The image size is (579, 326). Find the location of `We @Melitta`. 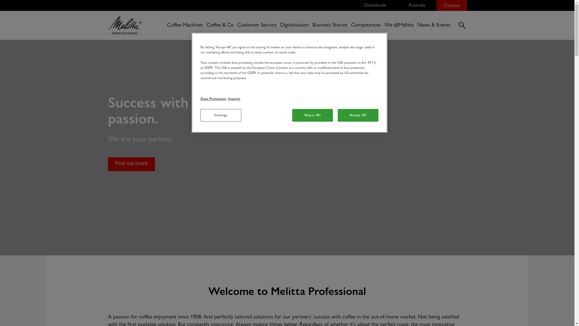

We @Melitta is located at coordinates (399, 25).